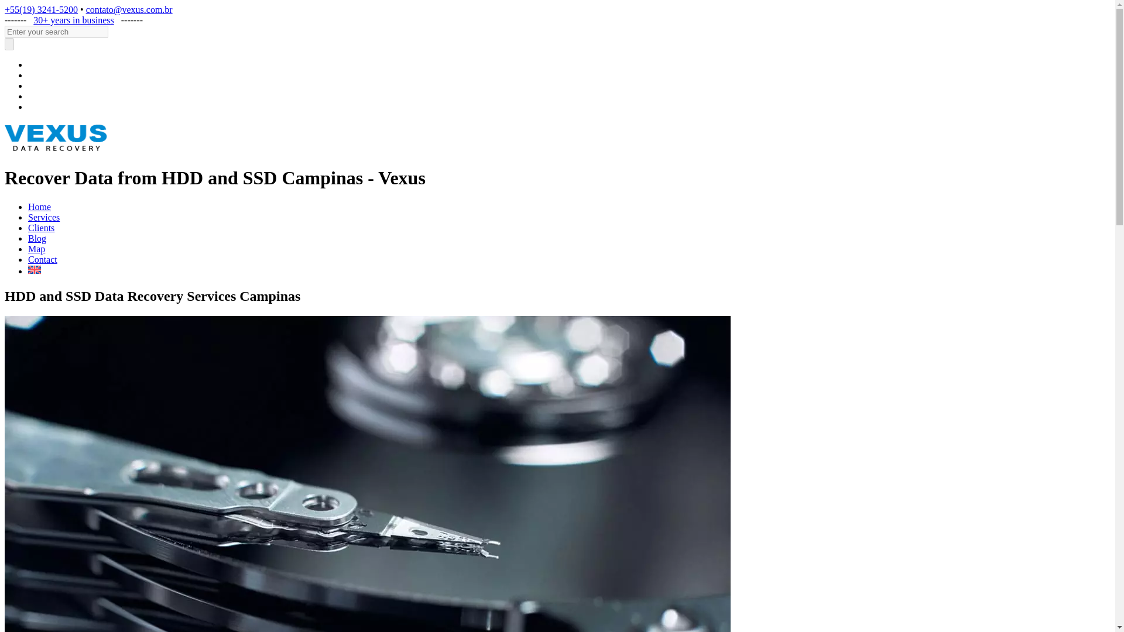  What do you see at coordinates (73, 20) in the screenshot?
I see `Vexus celebrates 30 years` at bounding box center [73, 20].